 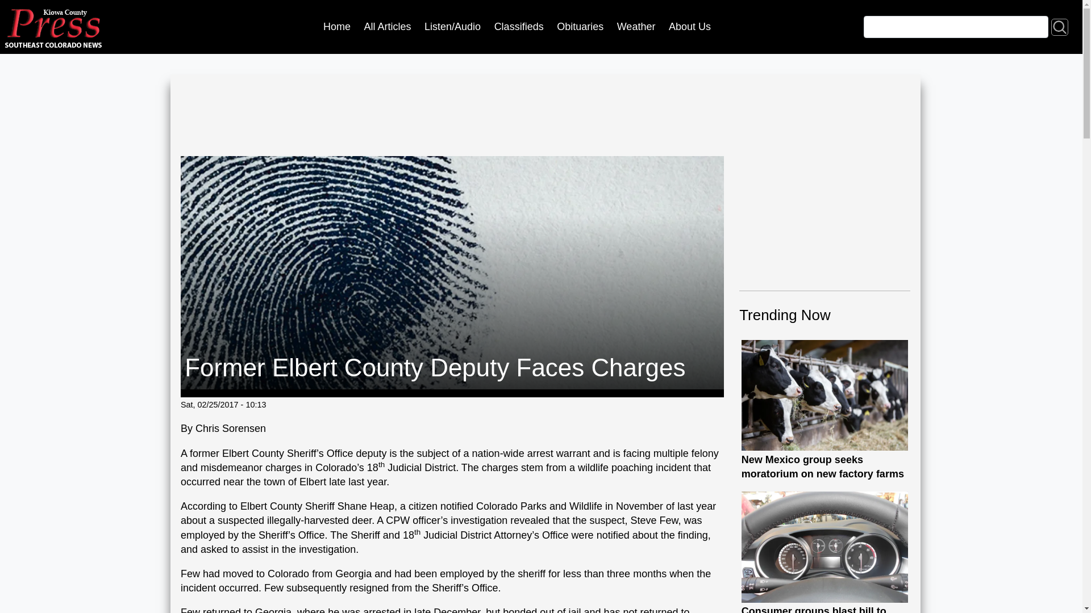 I want to click on view all articles, so click(x=388, y=27).